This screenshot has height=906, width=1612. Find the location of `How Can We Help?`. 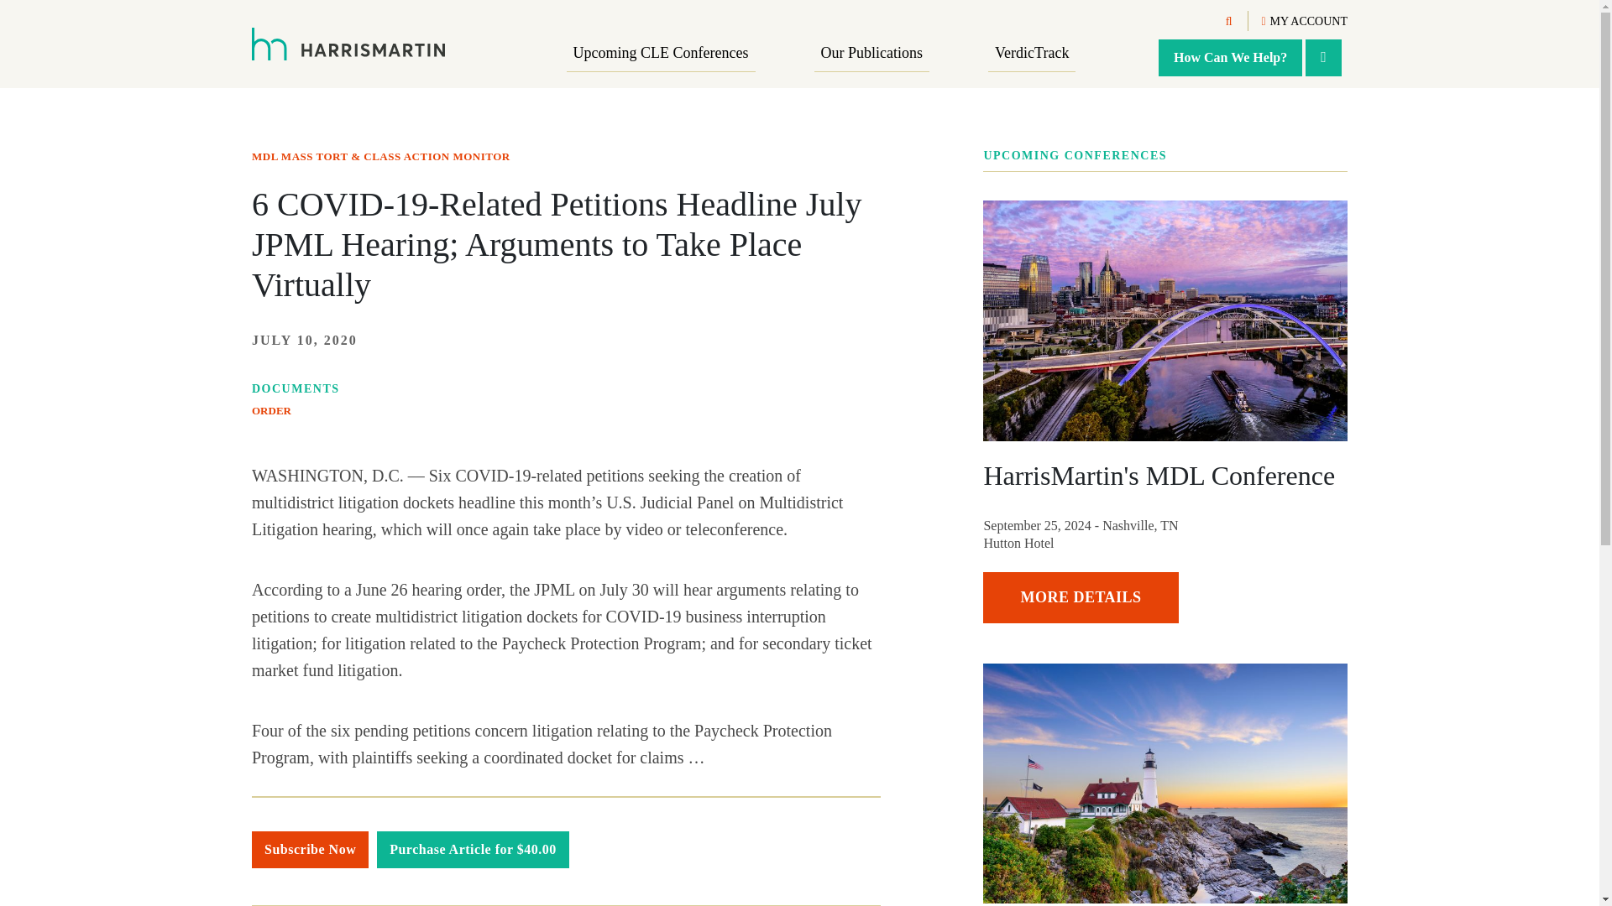

How Can We Help? is located at coordinates (1231, 57).